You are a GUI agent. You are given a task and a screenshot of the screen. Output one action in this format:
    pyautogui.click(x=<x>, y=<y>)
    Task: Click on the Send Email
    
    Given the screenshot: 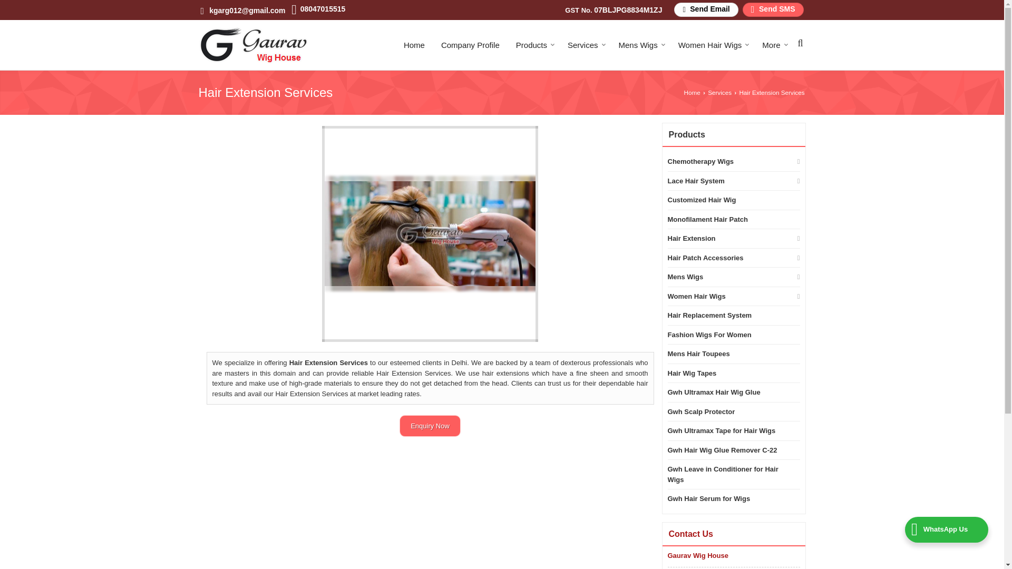 What is the action you would take?
    pyautogui.click(x=705, y=9)
    